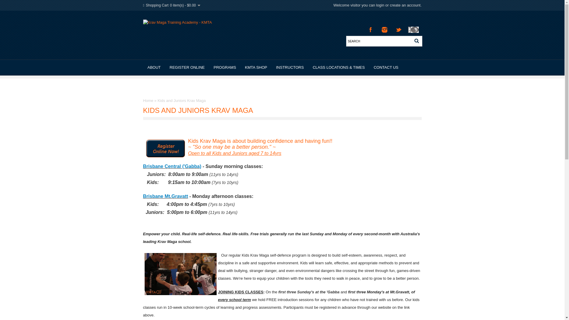 The image size is (569, 320). Describe the element at coordinates (165, 196) in the screenshot. I see `Brisbane Mt.Gravatt` at that location.